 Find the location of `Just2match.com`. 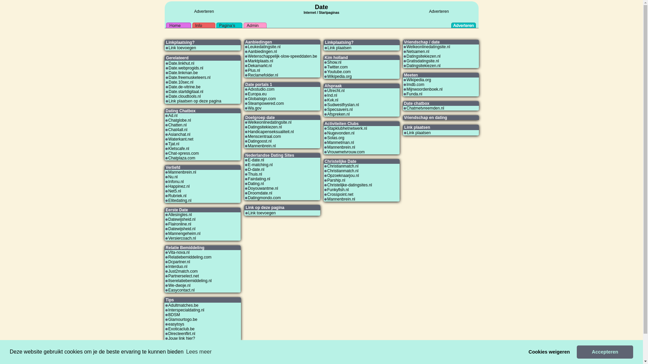

Just2match.com is located at coordinates (183, 271).